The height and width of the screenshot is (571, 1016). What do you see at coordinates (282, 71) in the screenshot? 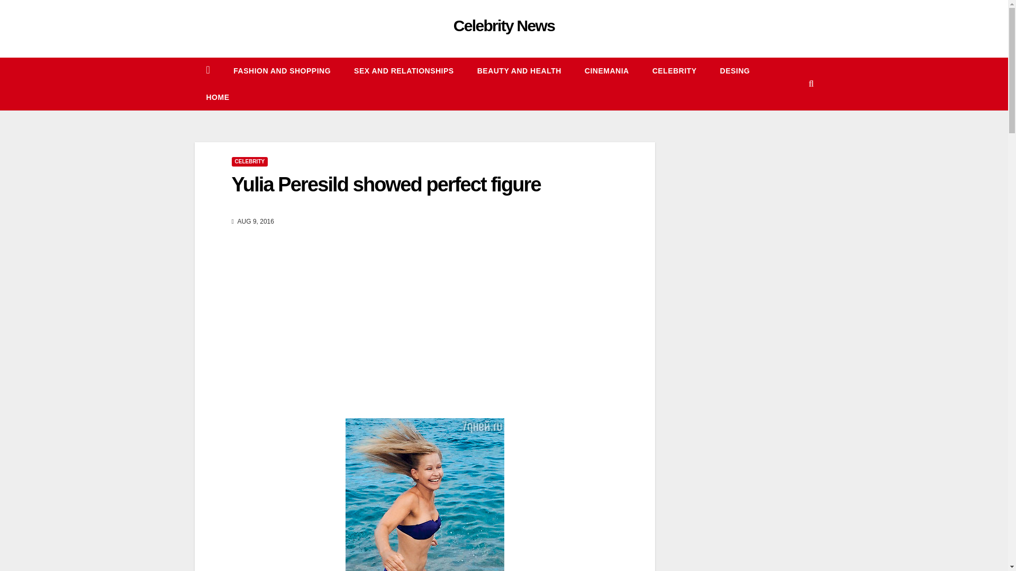
I see `FASHION AND SHOPPING` at bounding box center [282, 71].